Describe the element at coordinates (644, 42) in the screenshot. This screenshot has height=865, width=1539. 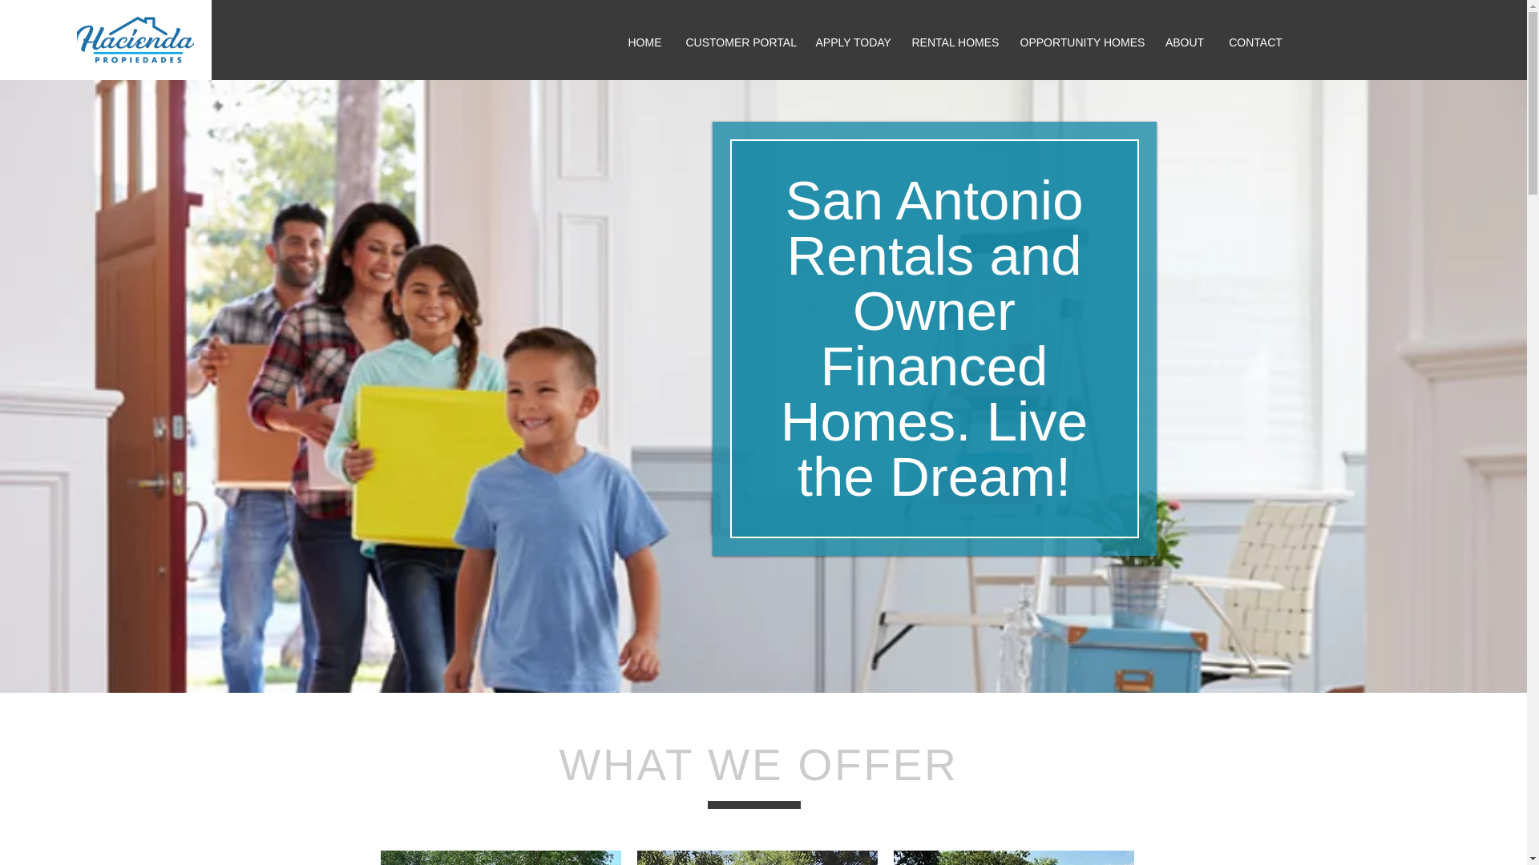
I see `HOME` at that location.